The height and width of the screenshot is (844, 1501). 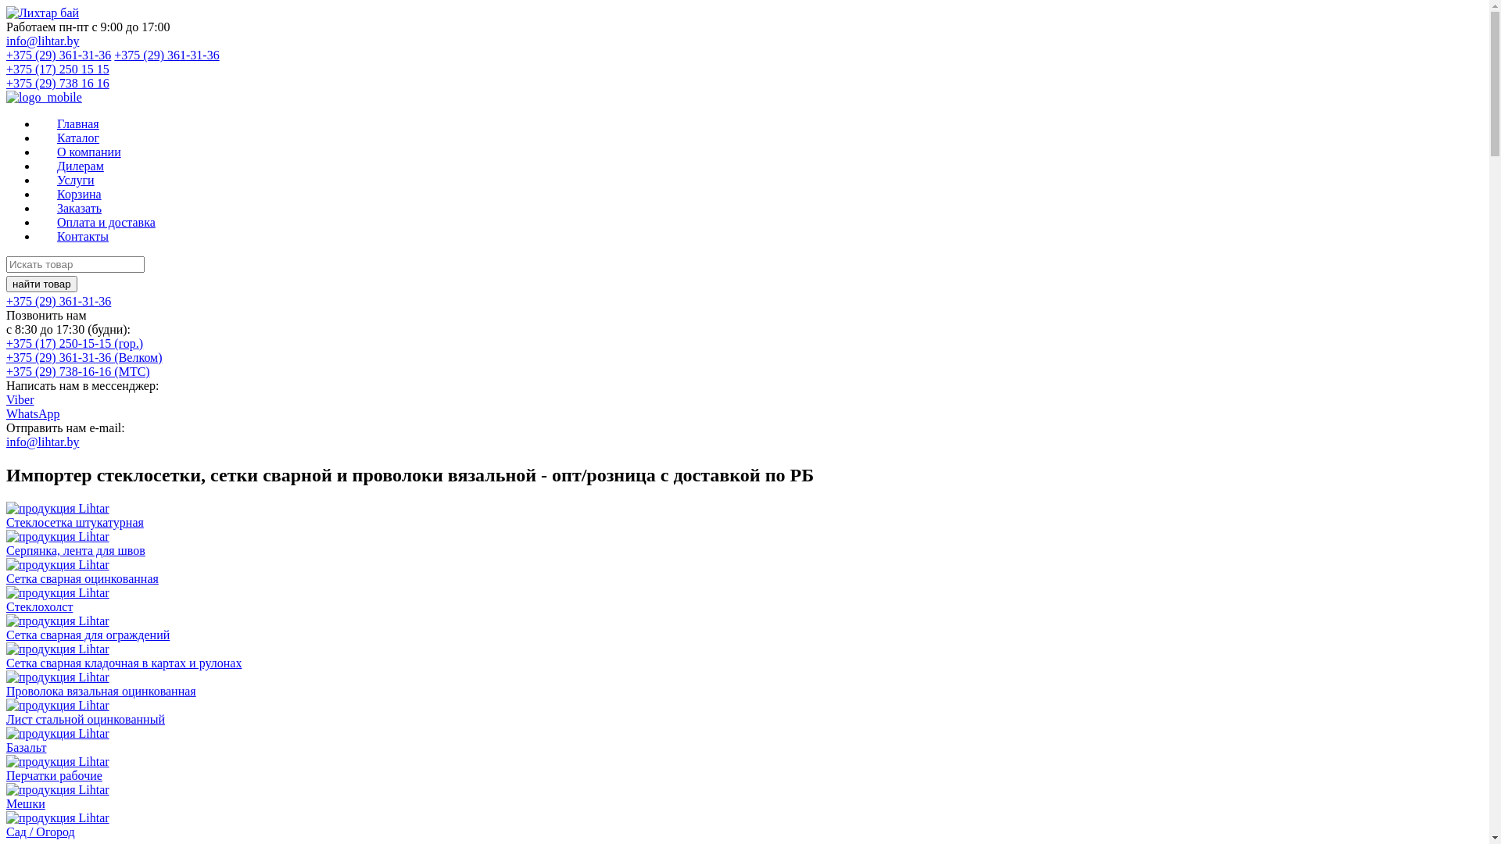 What do you see at coordinates (33, 414) in the screenshot?
I see `WhatsApp` at bounding box center [33, 414].